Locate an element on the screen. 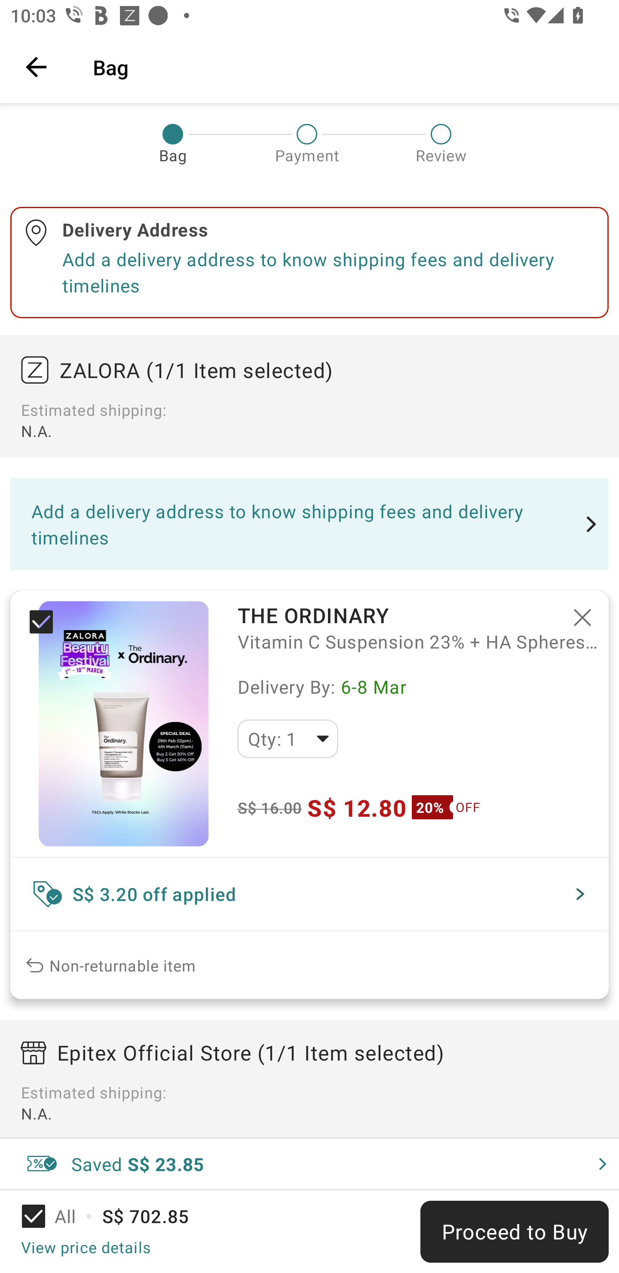  Saved S$ 23.85 is located at coordinates (309, 1164).